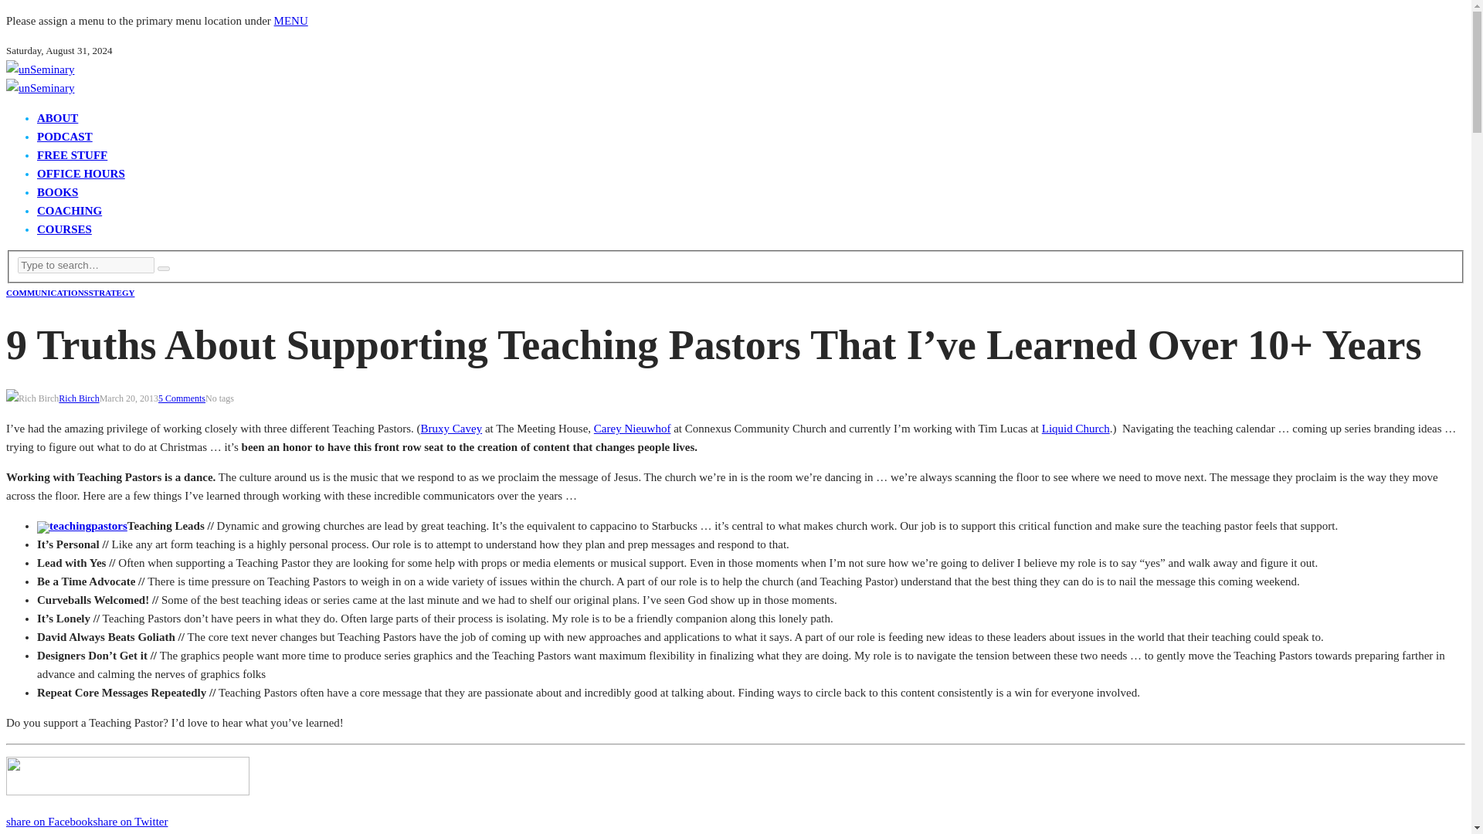 The width and height of the screenshot is (1483, 834). What do you see at coordinates (80, 174) in the screenshot?
I see `OFFICE HOURS` at bounding box center [80, 174].